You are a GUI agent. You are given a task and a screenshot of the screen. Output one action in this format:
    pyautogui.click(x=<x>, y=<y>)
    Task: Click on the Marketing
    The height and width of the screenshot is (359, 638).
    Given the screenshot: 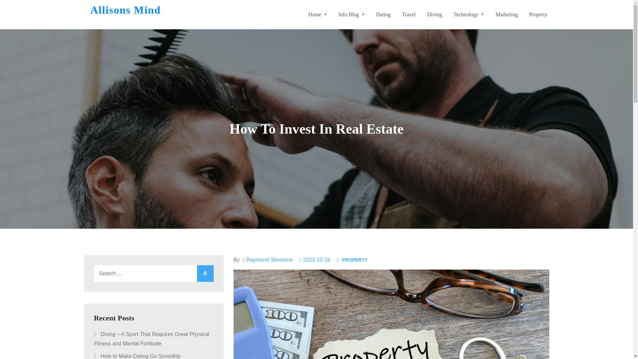 What is the action you would take?
    pyautogui.click(x=506, y=15)
    